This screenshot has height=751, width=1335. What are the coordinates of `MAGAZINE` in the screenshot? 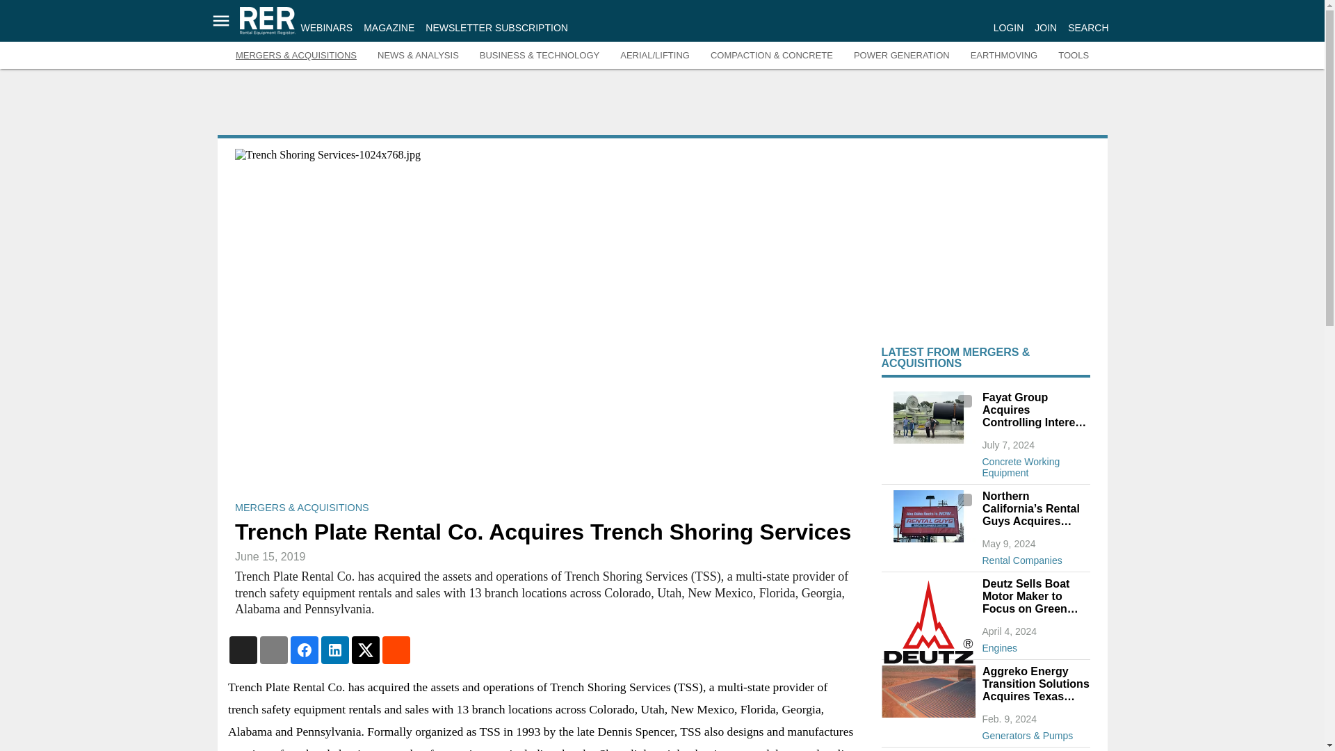 It's located at (388, 28).